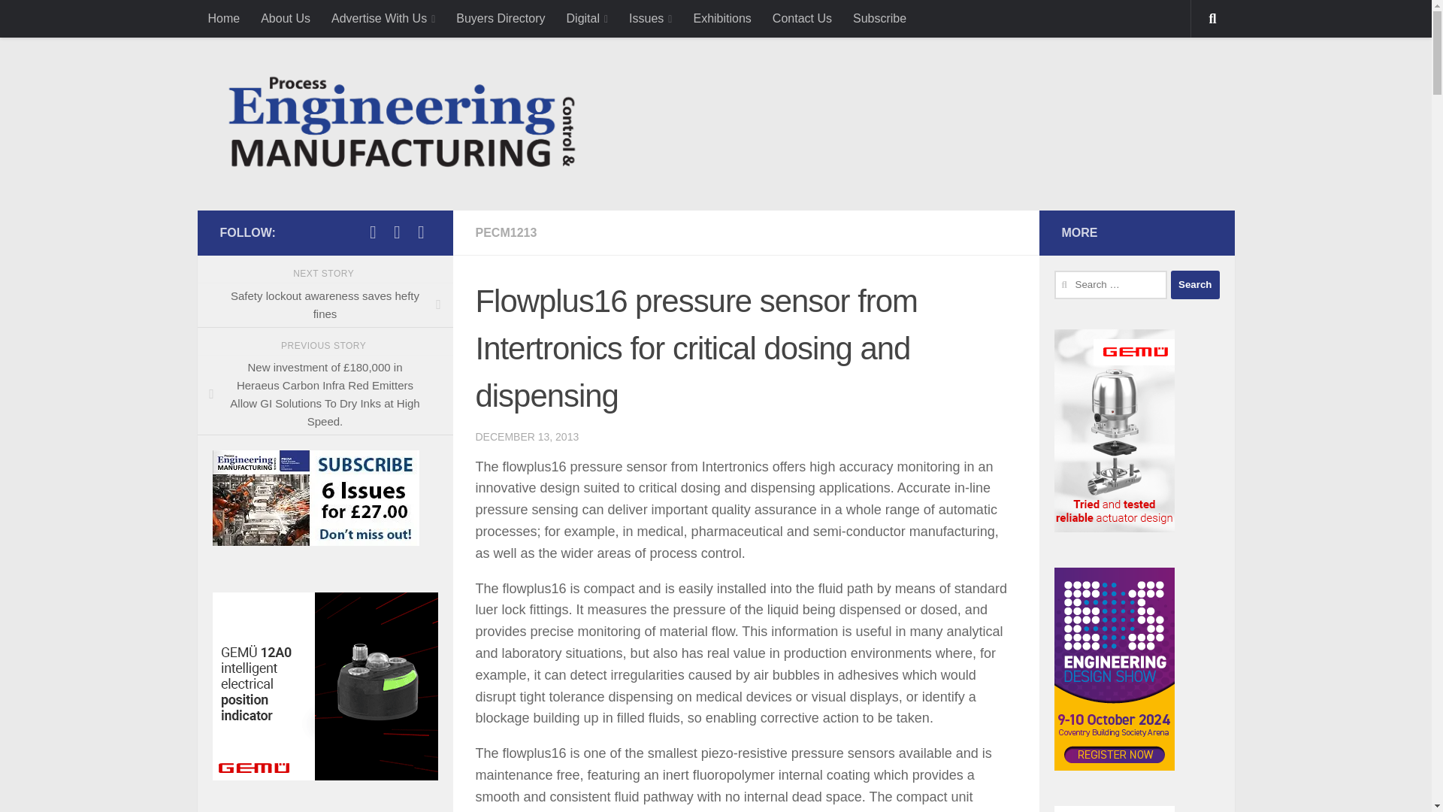  What do you see at coordinates (373, 232) in the screenshot?
I see `Follow us on Twitter` at bounding box center [373, 232].